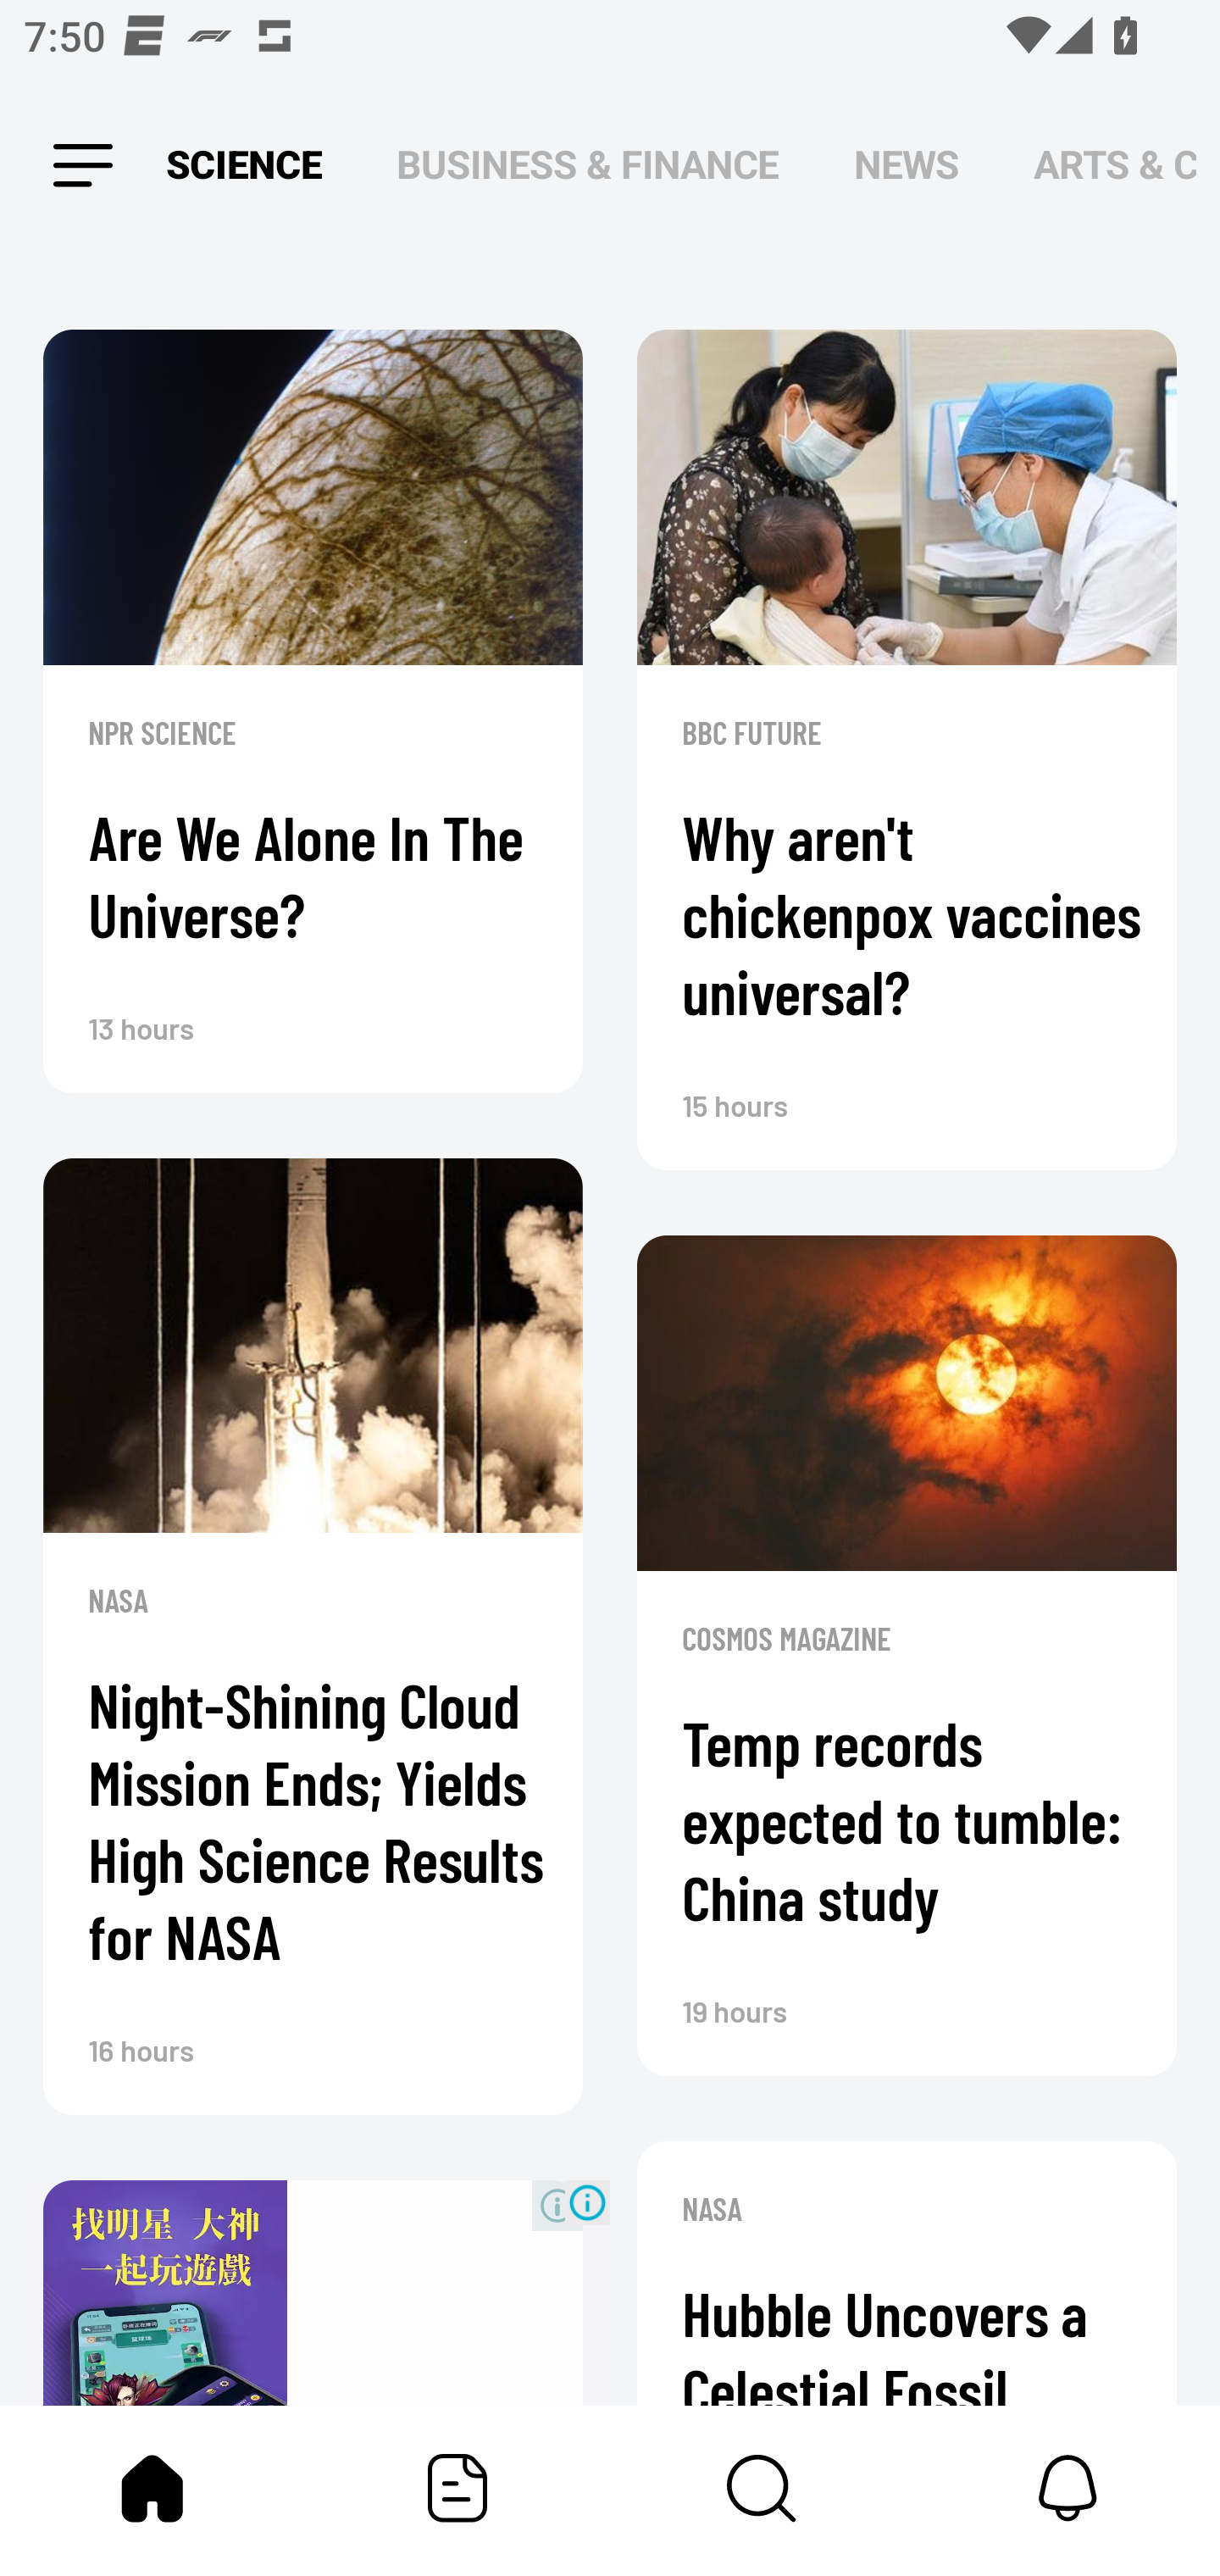 This screenshot has height=2576, width=1220. What do you see at coordinates (1067, 2488) in the screenshot?
I see `Notifications` at bounding box center [1067, 2488].